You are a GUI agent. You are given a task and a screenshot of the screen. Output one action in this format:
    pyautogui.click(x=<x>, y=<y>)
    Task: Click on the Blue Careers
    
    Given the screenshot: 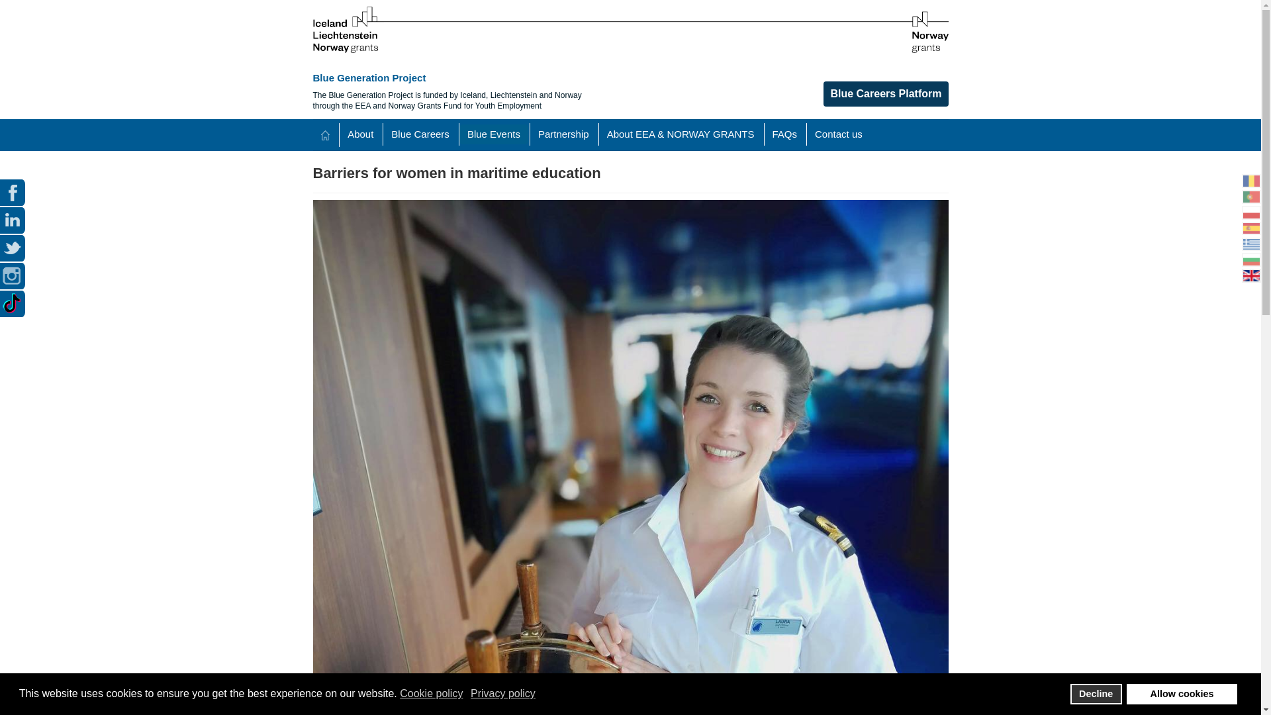 What is the action you would take?
    pyautogui.click(x=420, y=134)
    